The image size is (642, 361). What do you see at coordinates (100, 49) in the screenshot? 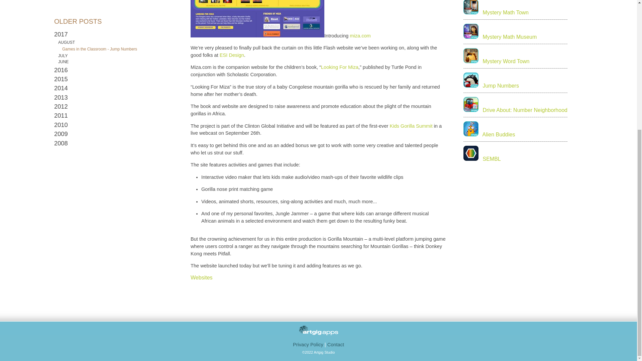
I see `Games in the Classroom - Jump Numbers` at bounding box center [100, 49].